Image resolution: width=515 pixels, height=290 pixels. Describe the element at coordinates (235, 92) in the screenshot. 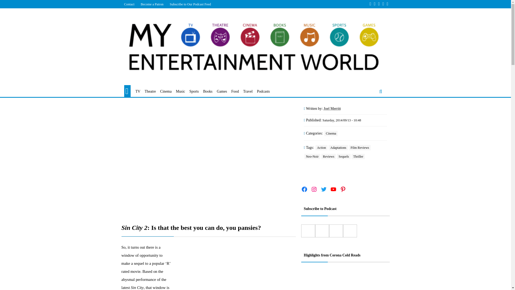

I see `Food` at that location.